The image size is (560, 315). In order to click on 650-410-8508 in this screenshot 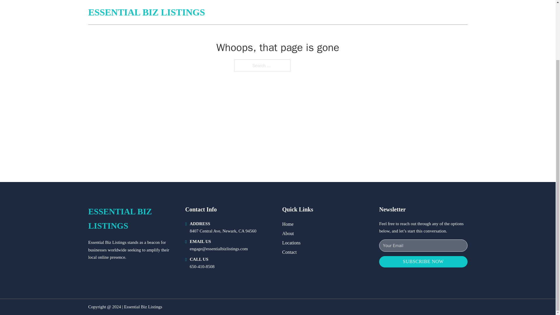, I will do `click(202, 267)`.